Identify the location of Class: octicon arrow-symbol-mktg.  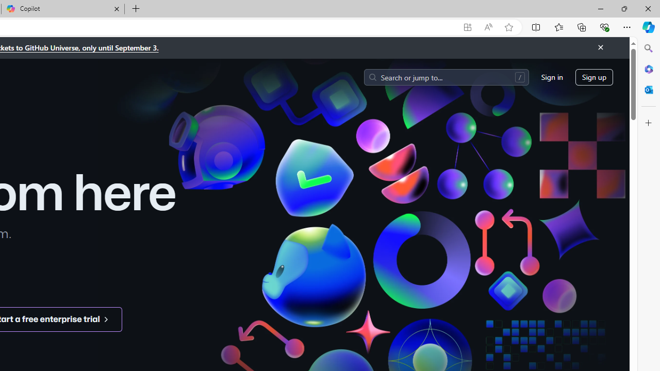
(106, 319).